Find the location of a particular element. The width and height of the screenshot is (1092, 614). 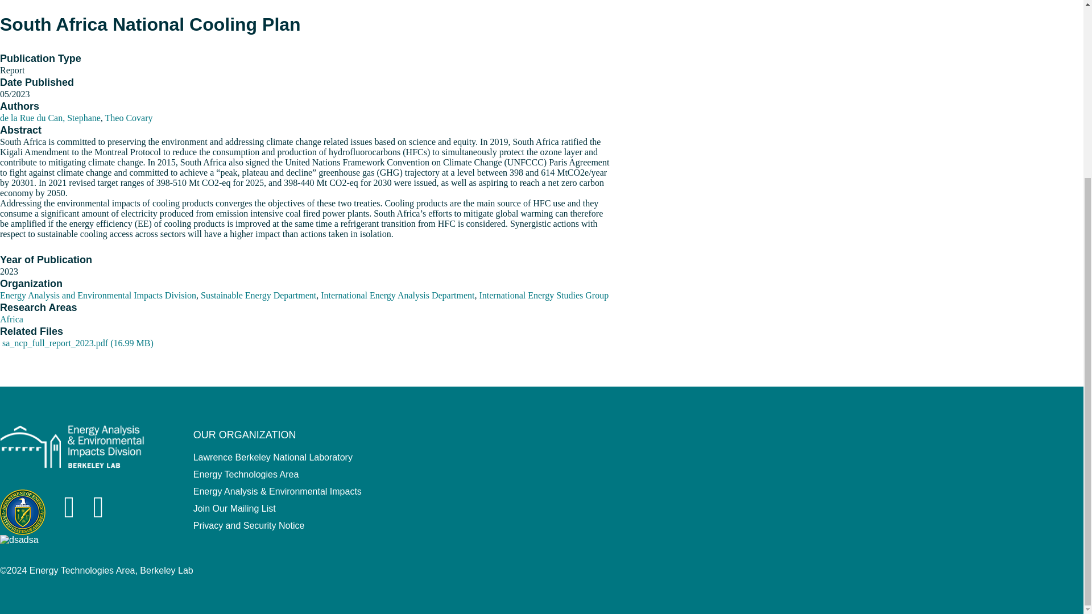

Sustainable Energy Department is located at coordinates (258, 295).